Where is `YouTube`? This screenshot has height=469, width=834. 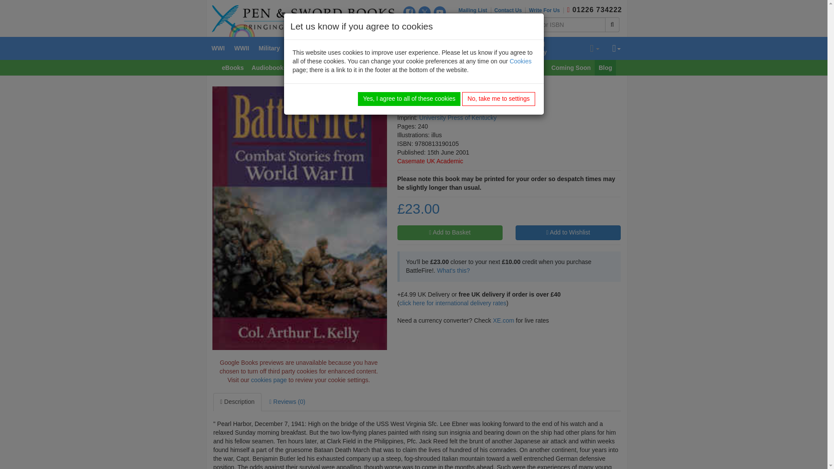 YouTube is located at coordinates (440, 12).